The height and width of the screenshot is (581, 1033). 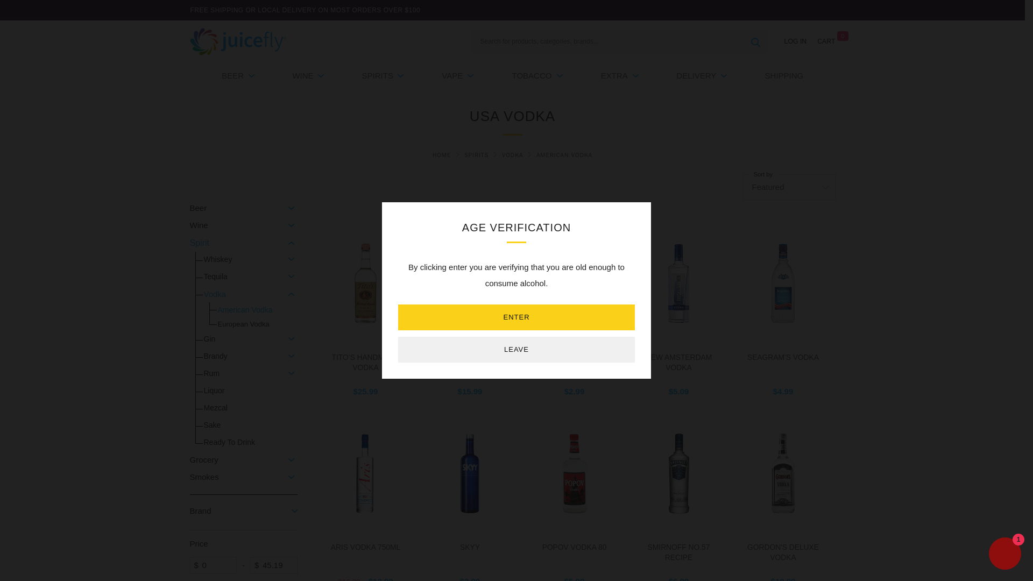 I want to click on LEAVE, so click(x=516, y=350).